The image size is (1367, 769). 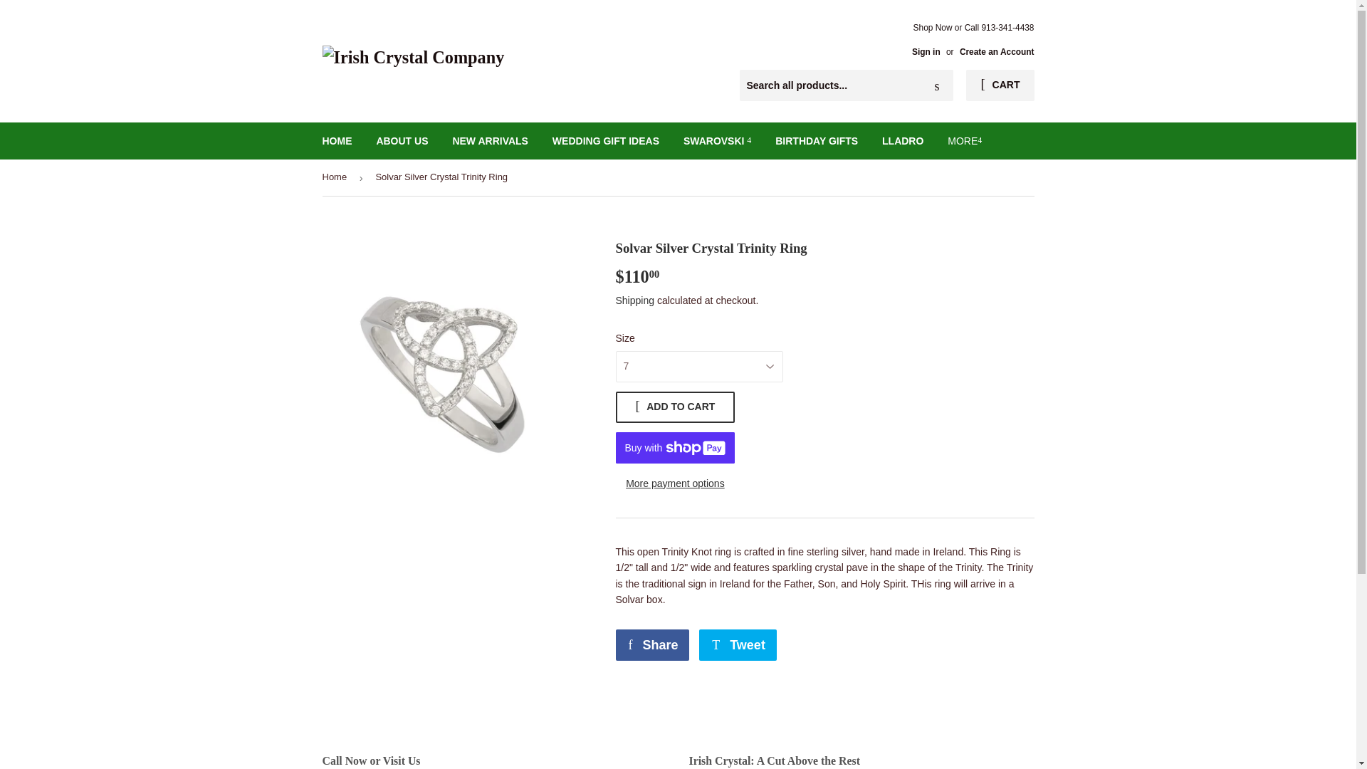 What do you see at coordinates (1000, 85) in the screenshot?
I see `CART` at bounding box center [1000, 85].